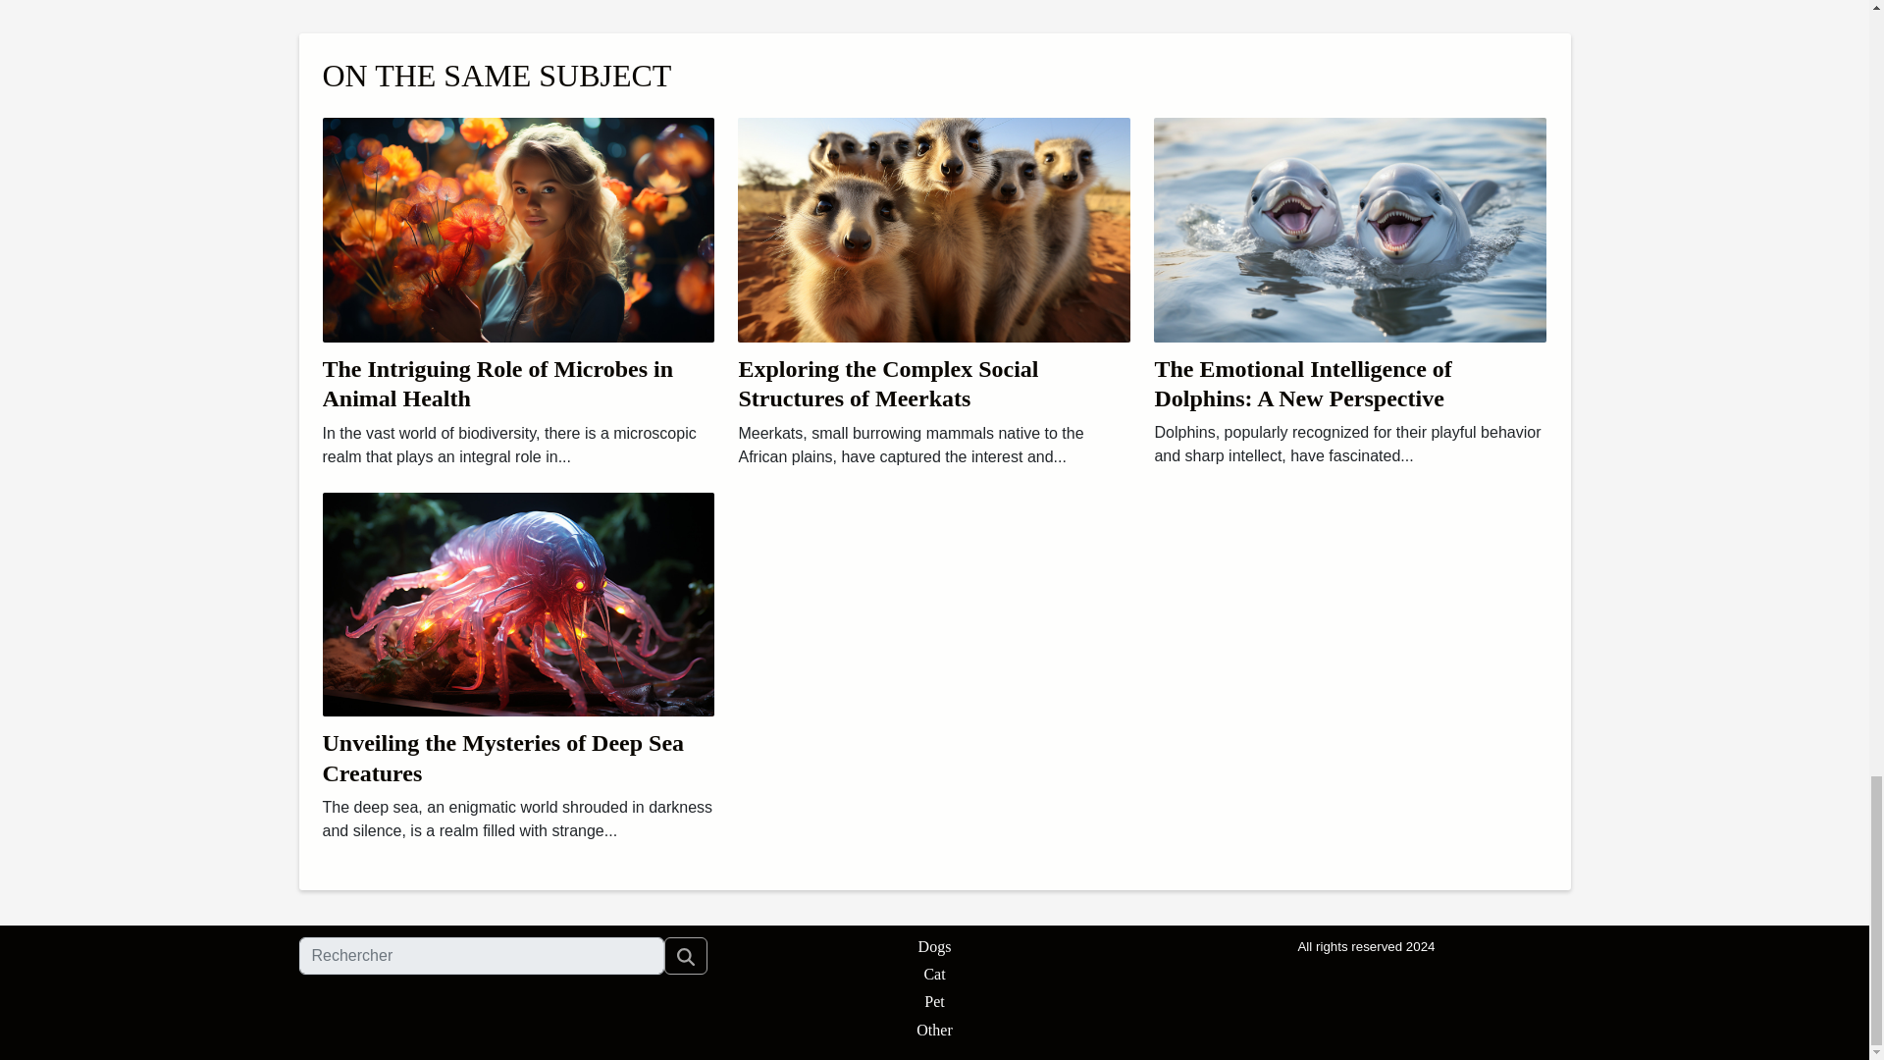 This screenshot has width=1884, height=1060. What do you see at coordinates (887, 383) in the screenshot?
I see `Exploring the Complex Social Structures of Meerkats` at bounding box center [887, 383].